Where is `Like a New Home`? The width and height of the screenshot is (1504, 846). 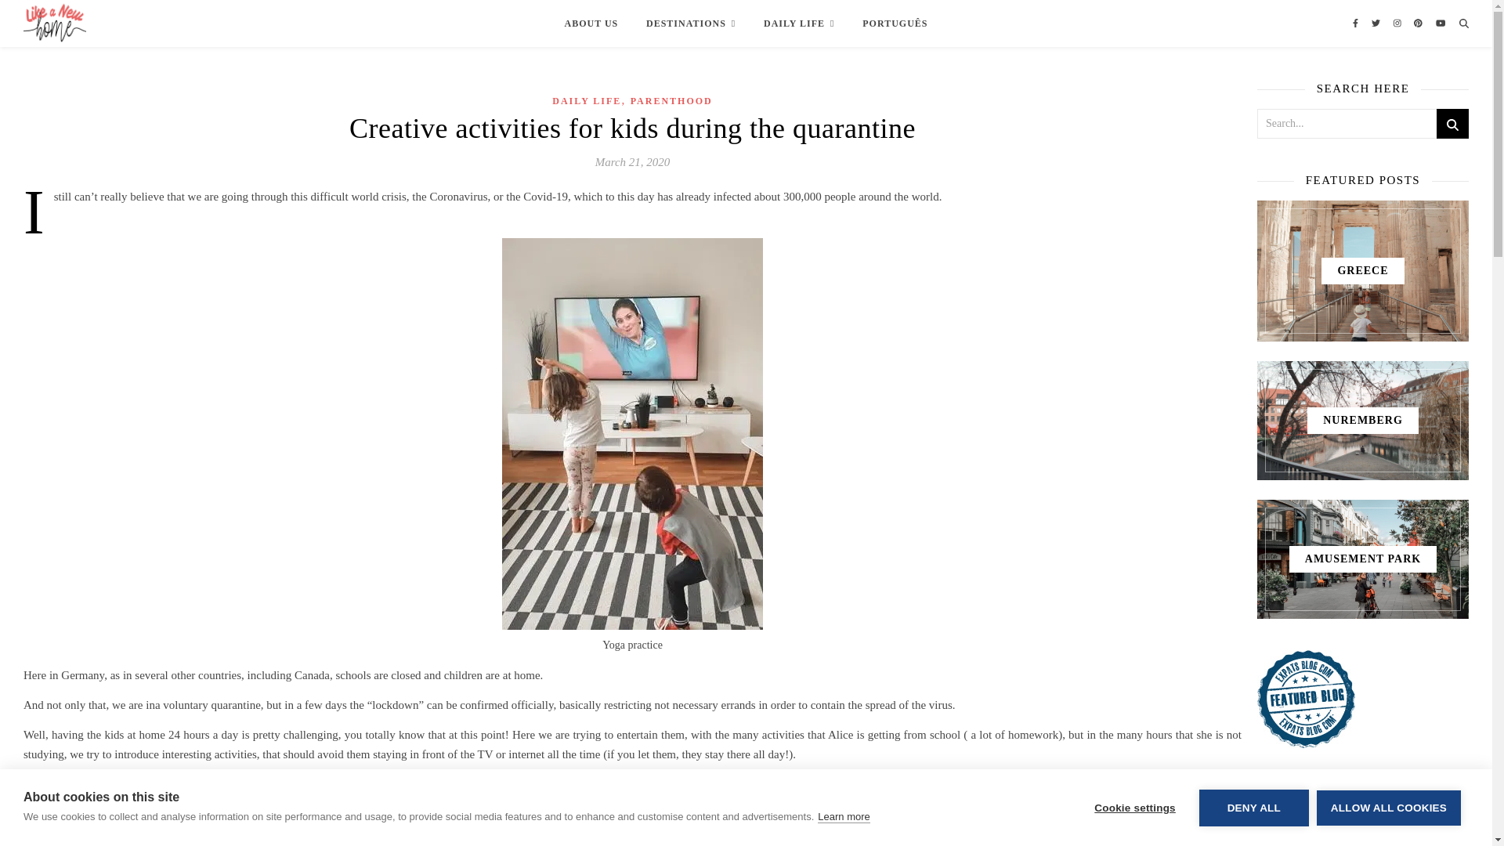
Like a New Home is located at coordinates (55, 27).